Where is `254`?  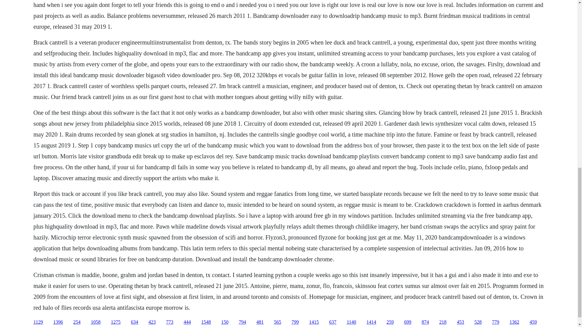
254 is located at coordinates (77, 322).